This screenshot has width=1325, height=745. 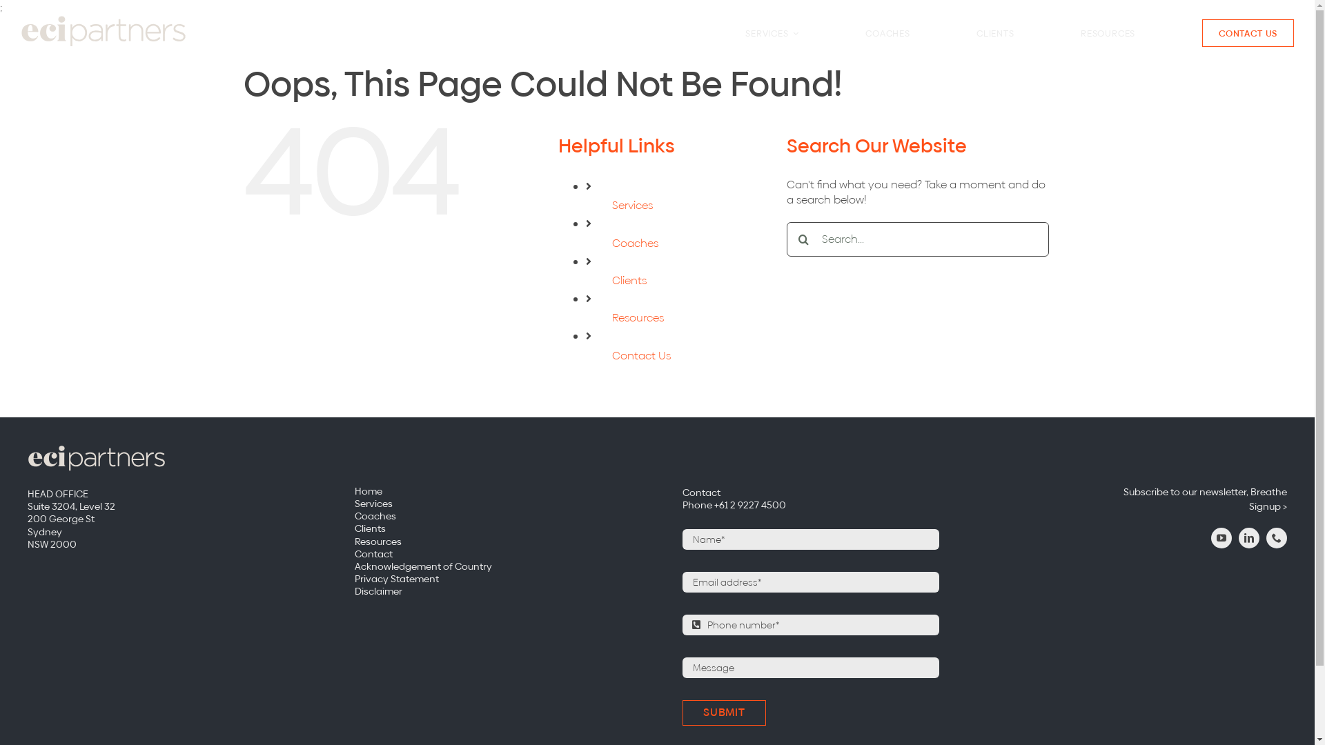 What do you see at coordinates (887, 33) in the screenshot?
I see `COACHES` at bounding box center [887, 33].